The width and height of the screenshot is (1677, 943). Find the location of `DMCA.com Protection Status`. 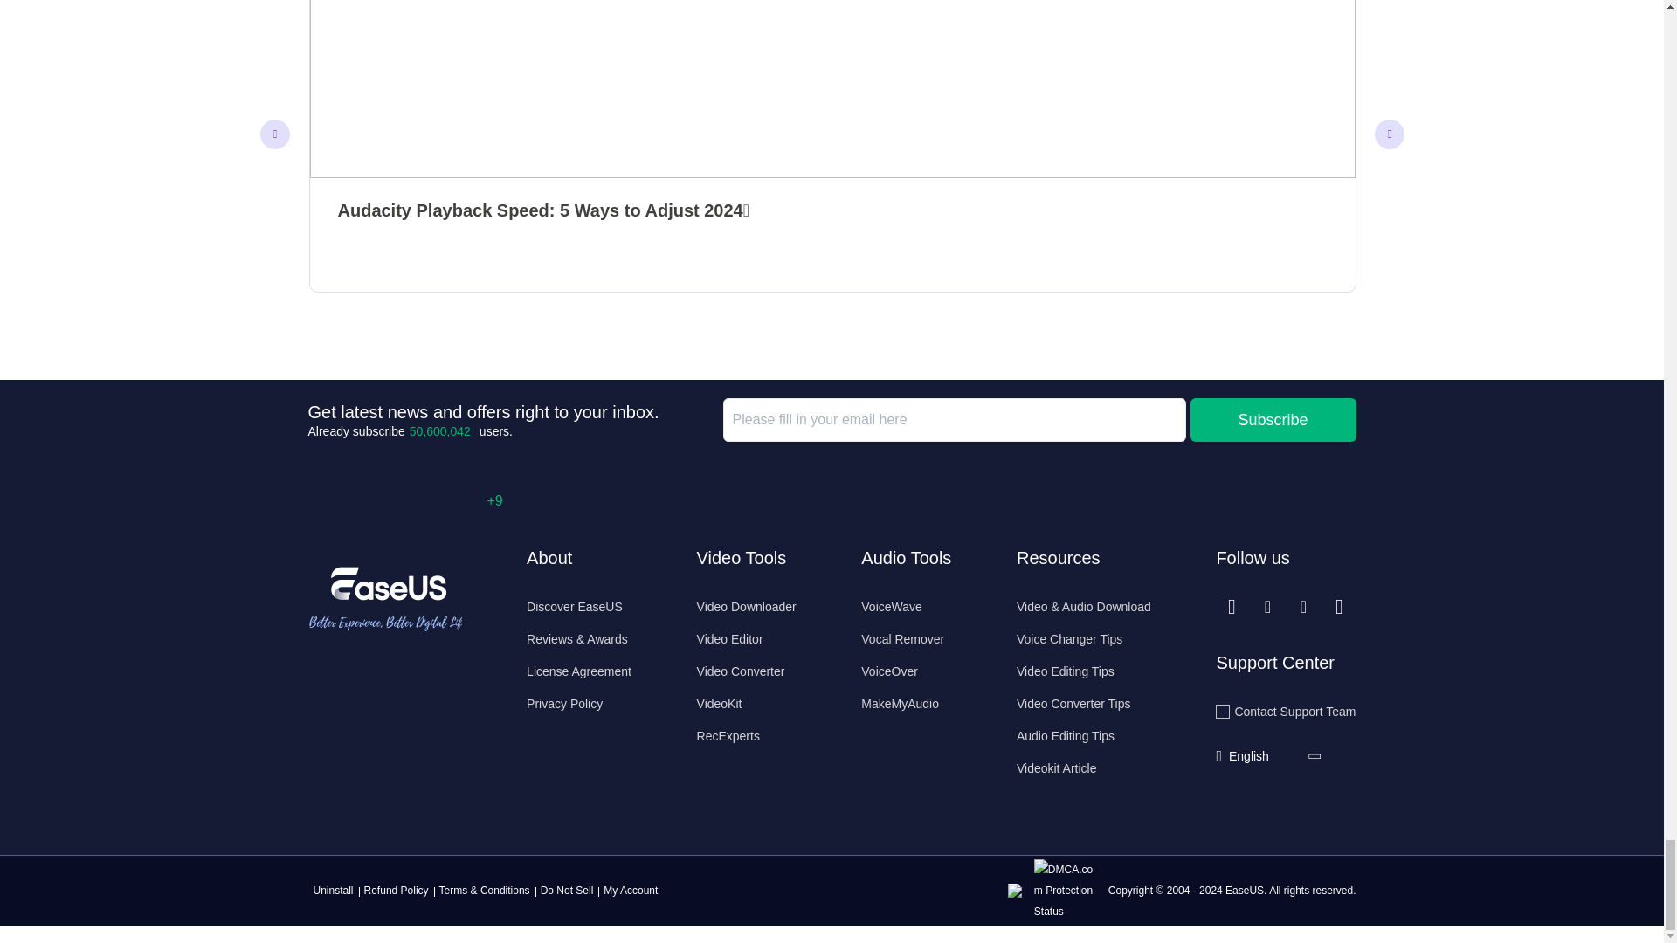

DMCA.com Protection Status is located at coordinates (1069, 889).